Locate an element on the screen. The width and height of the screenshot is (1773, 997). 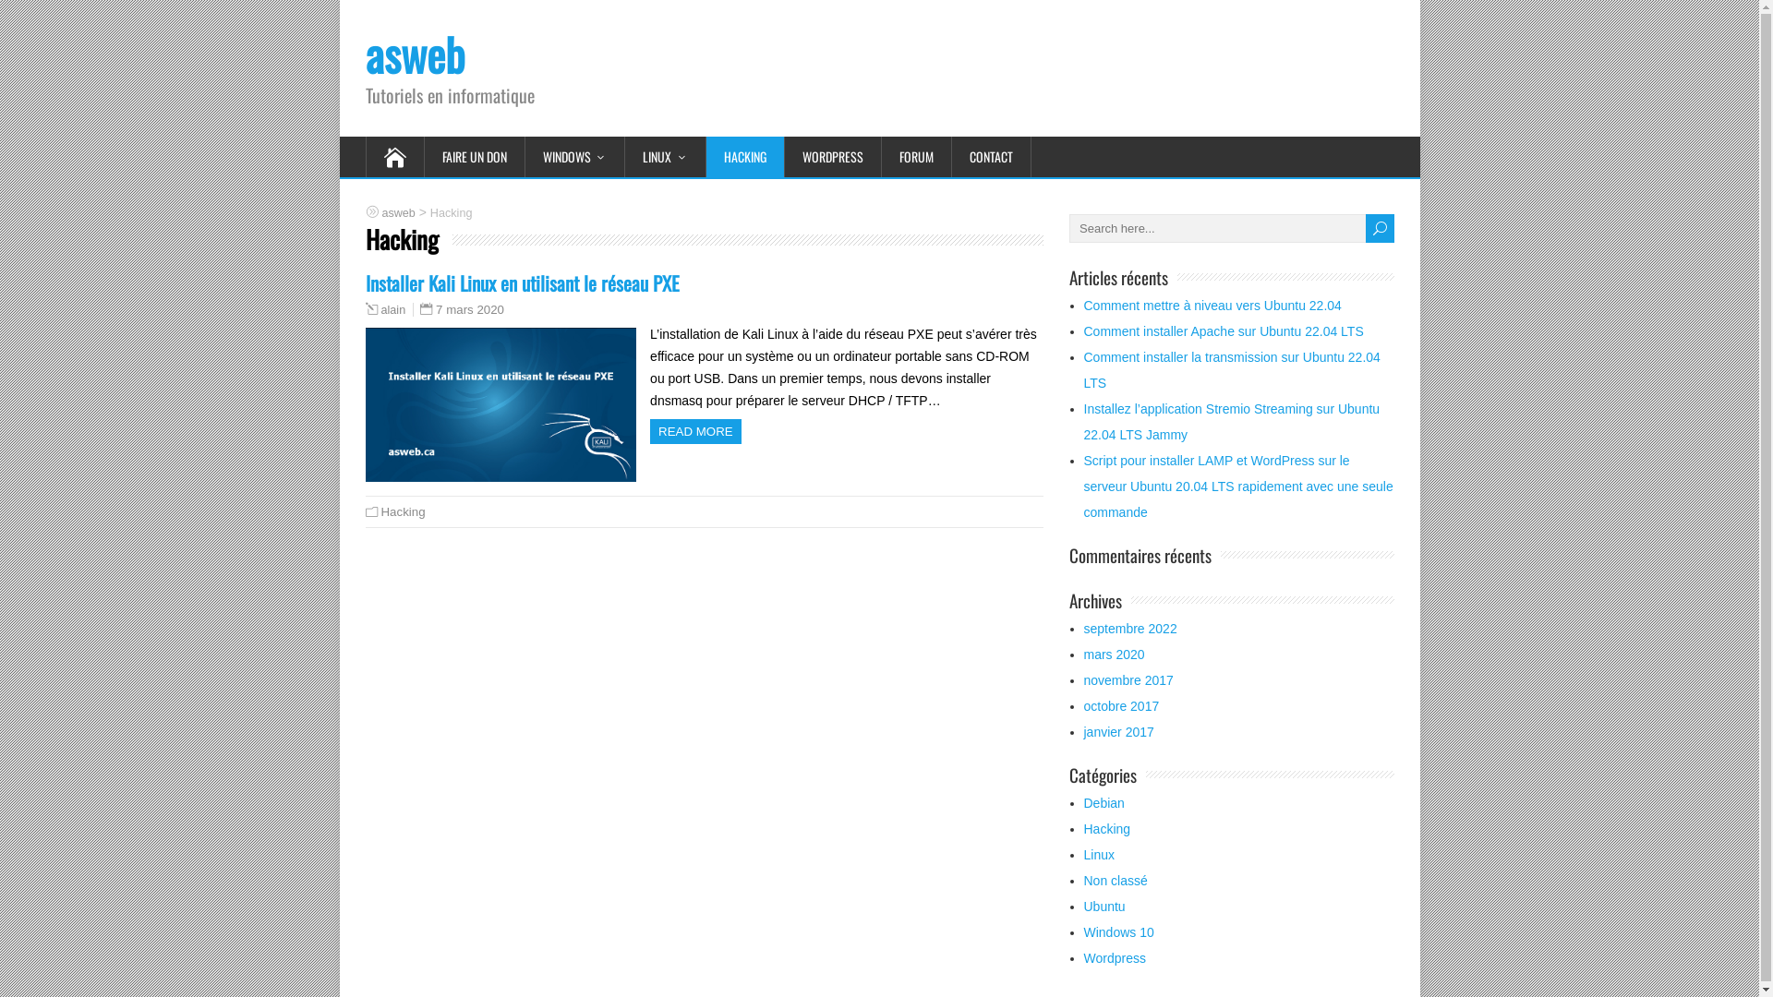
Wordpress is located at coordinates (1116, 958).